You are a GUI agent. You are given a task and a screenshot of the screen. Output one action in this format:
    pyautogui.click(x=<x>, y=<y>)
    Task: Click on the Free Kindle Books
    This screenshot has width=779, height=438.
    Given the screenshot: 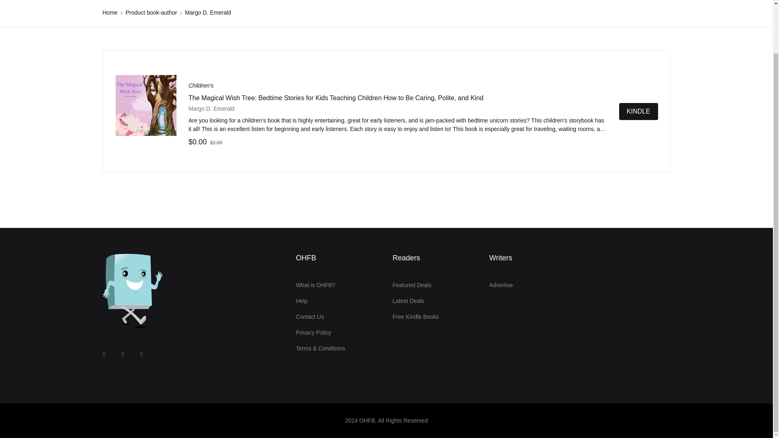 What is the action you would take?
    pyautogui.click(x=415, y=317)
    